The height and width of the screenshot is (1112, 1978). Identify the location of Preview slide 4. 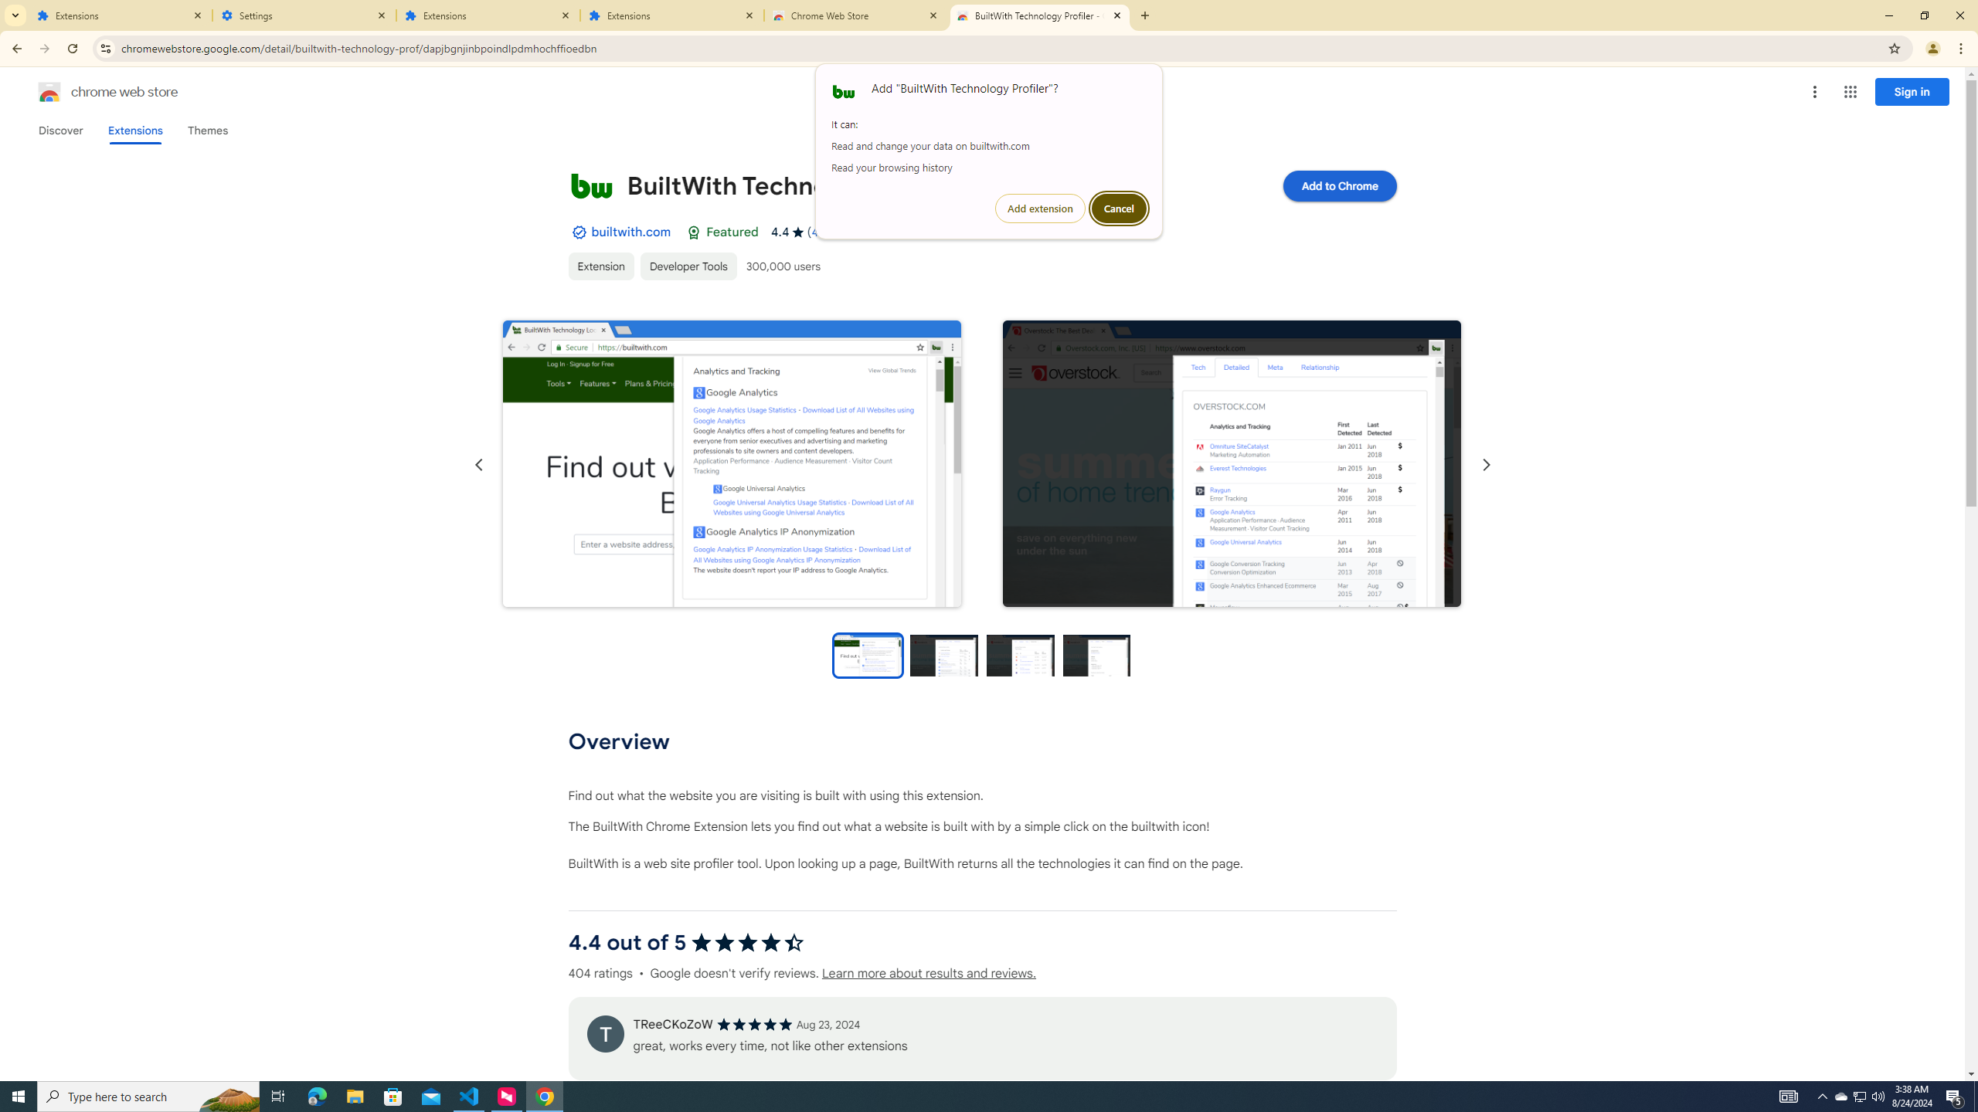
(1097, 655).